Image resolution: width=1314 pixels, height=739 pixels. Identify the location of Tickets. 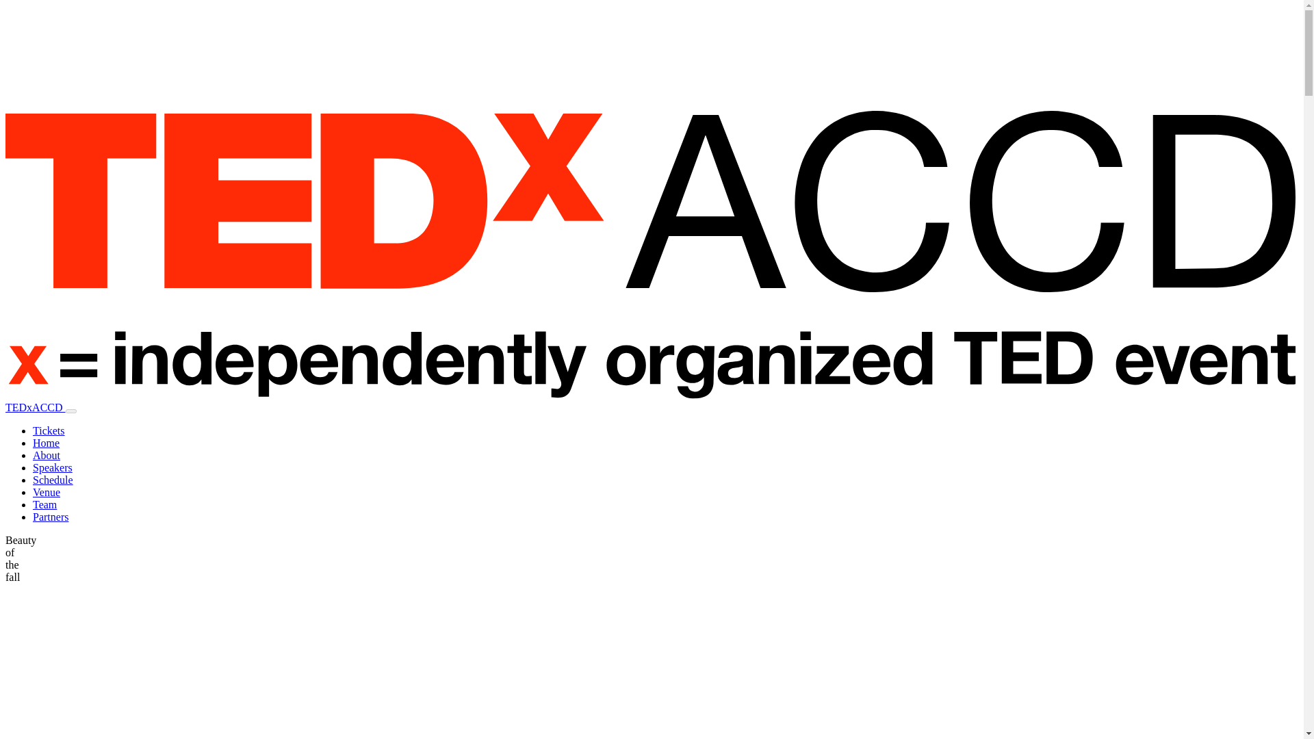
(49, 431).